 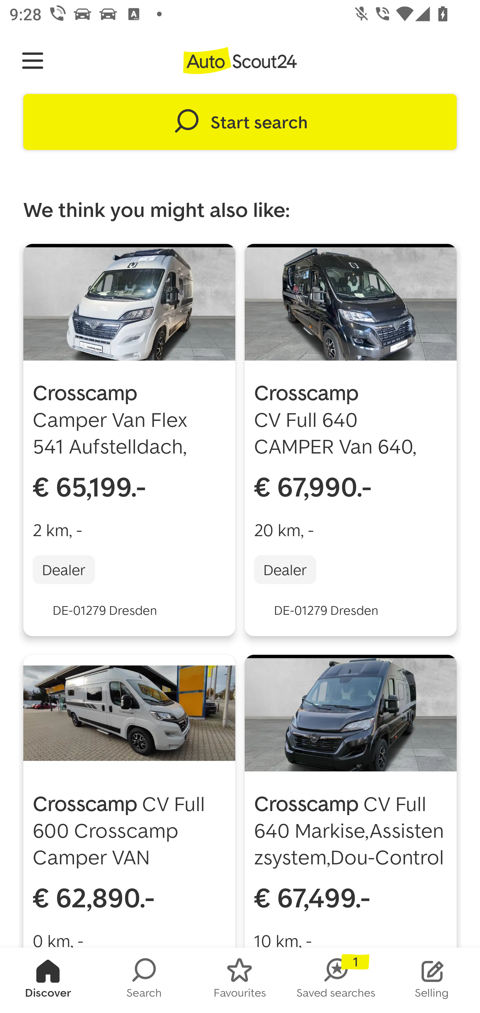 What do you see at coordinates (432, 980) in the screenshot?
I see `STOCK_LIST Selling` at bounding box center [432, 980].